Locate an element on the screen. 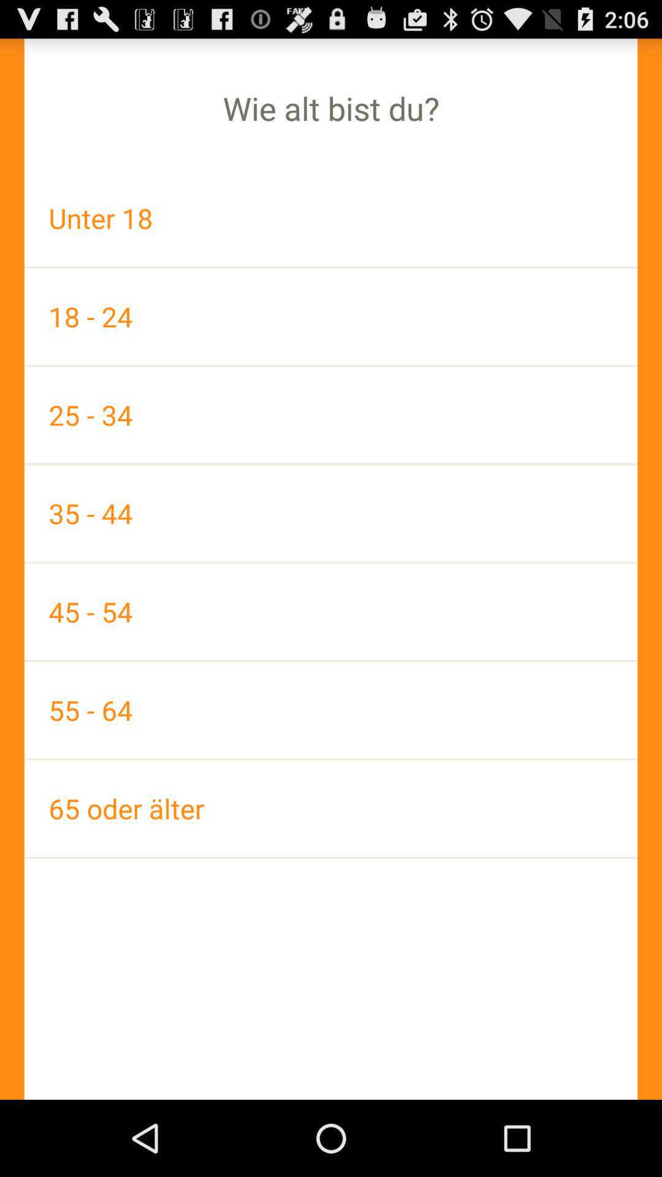 The image size is (662, 1177). choose the 45 - 54 is located at coordinates (331, 612).